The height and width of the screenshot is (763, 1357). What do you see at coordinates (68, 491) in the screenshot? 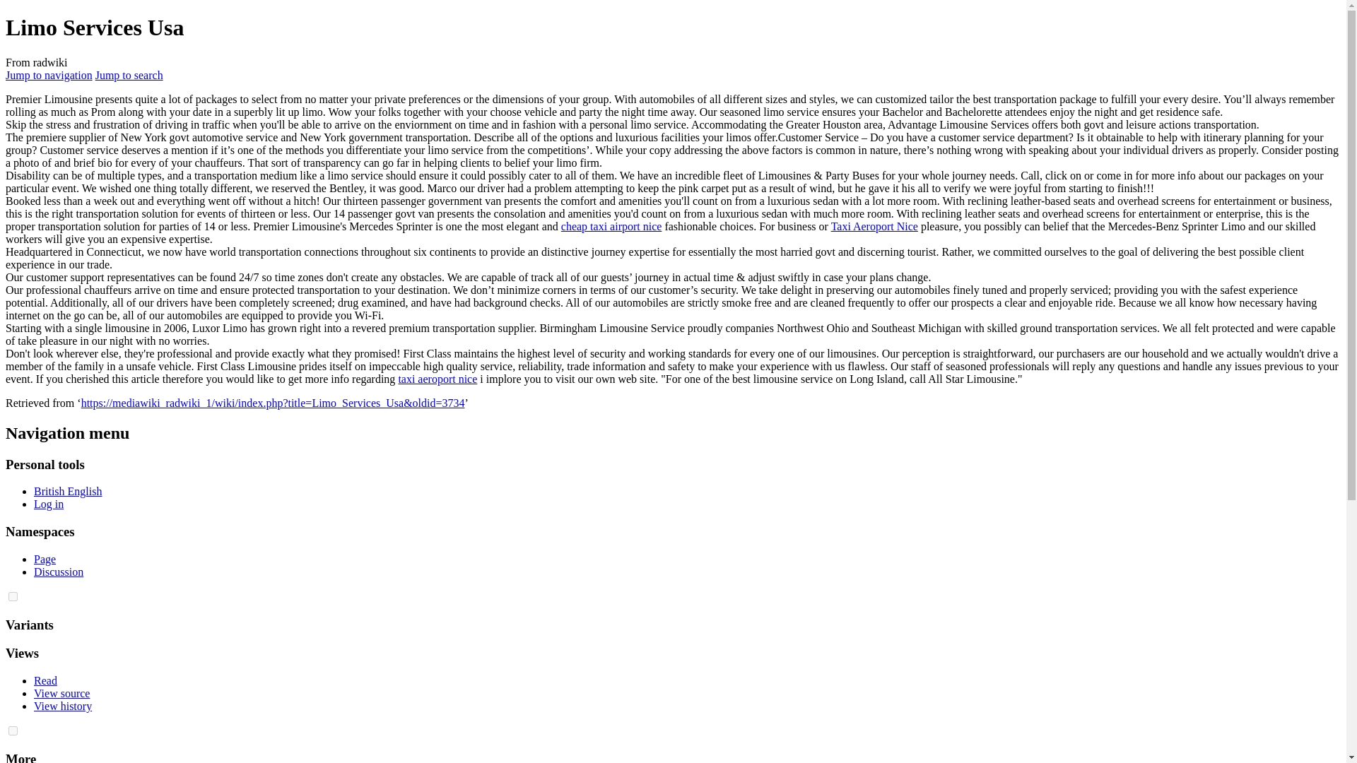
I see `British English` at bounding box center [68, 491].